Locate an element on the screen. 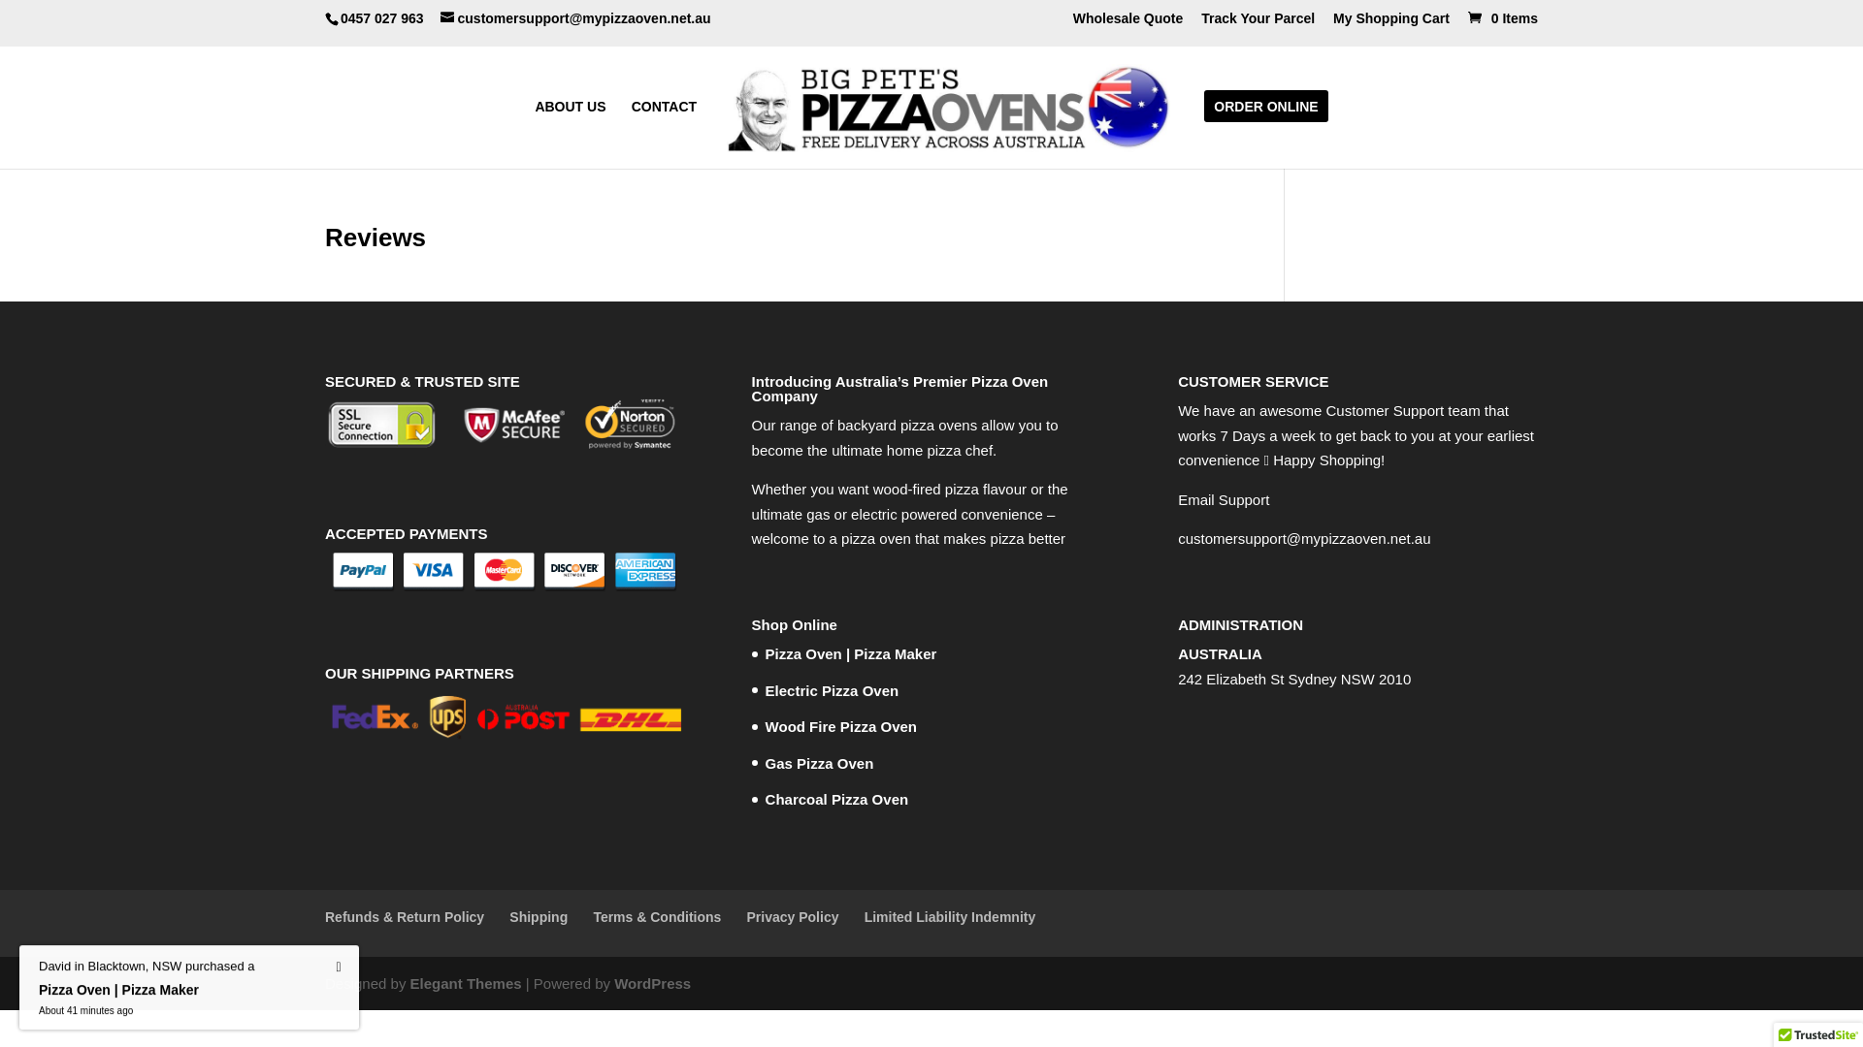 The width and height of the screenshot is (1863, 1047). Electric Pizza Oven is located at coordinates (833, 690).